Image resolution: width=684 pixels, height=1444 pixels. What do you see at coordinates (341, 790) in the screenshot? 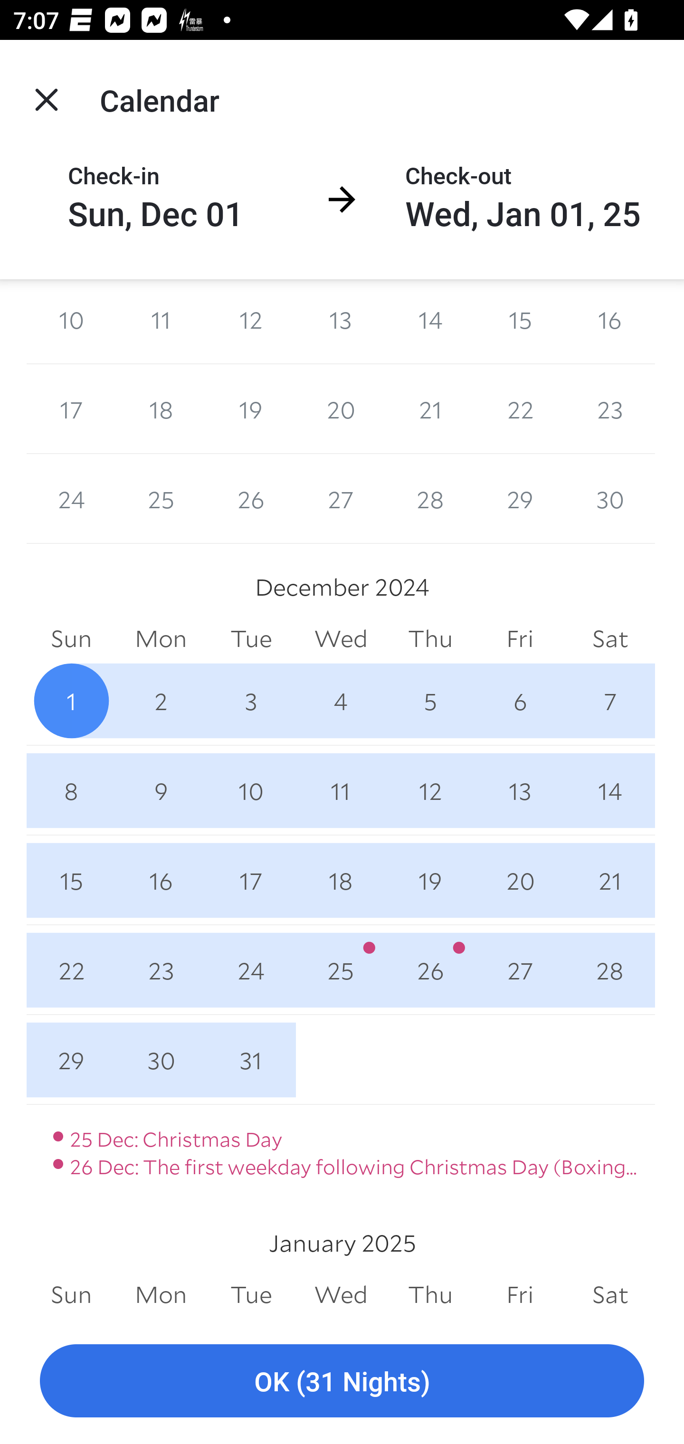
I see `11 11 December 2024` at bounding box center [341, 790].